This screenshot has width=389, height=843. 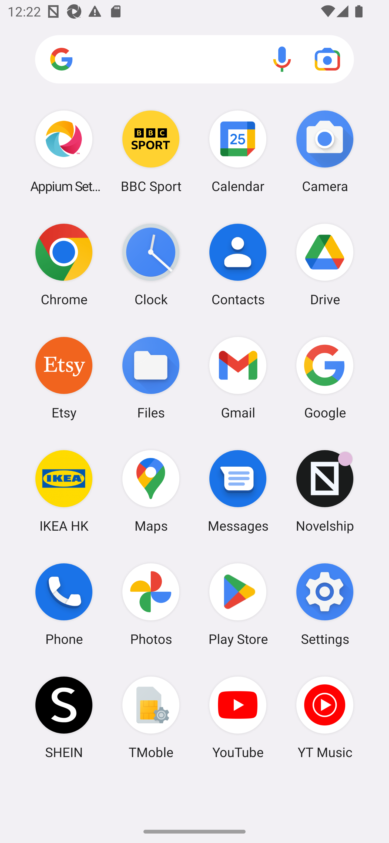 What do you see at coordinates (282, 59) in the screenshot?
I see `Voice search` at bounding box center [282, 59].